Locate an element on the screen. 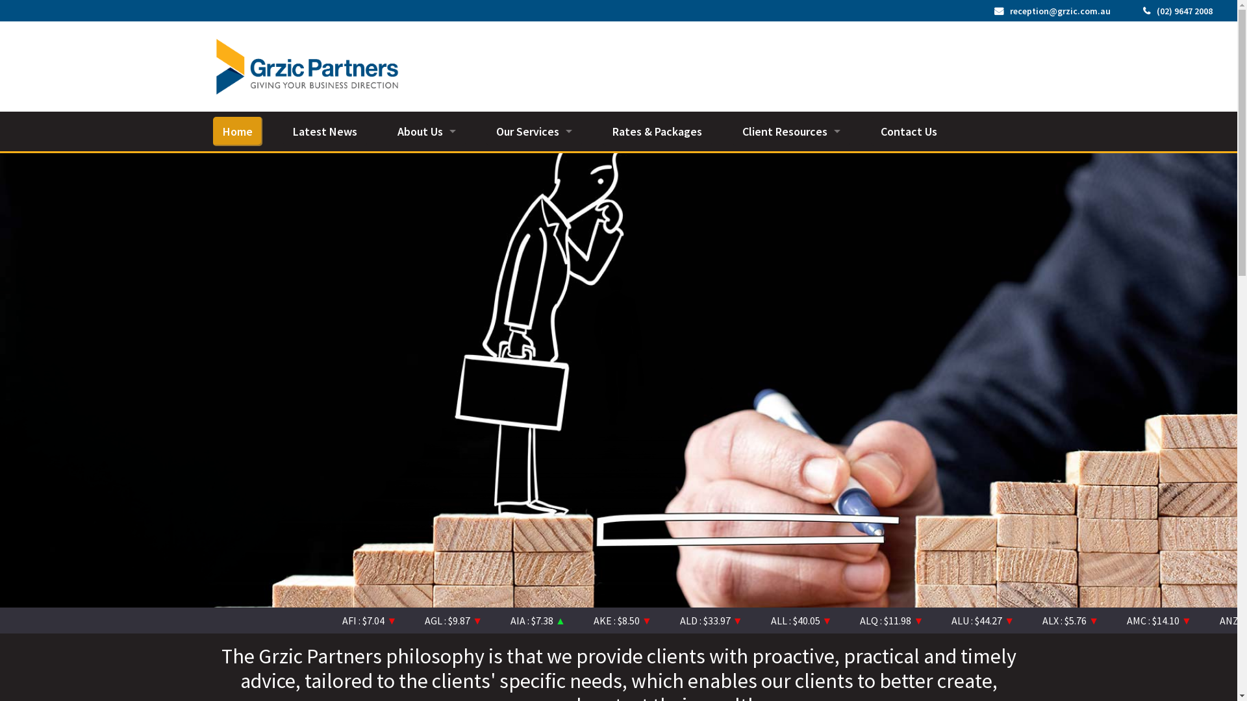  Taxation is located at coordinates (534, 190).